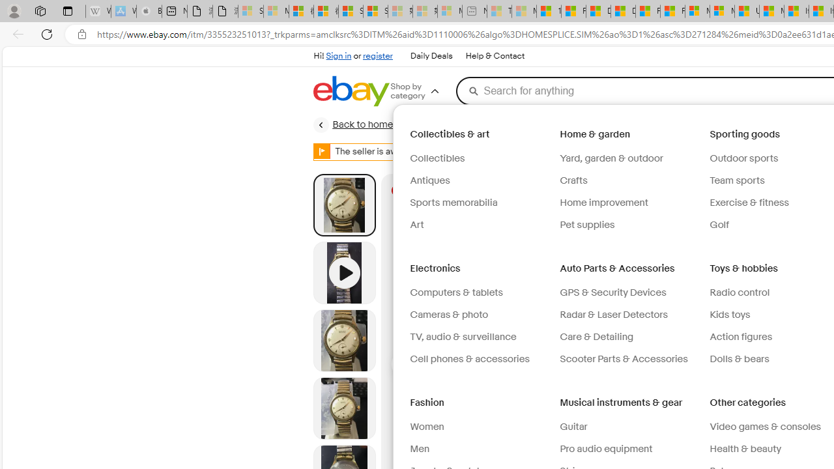  I want to click on Art, so click(417, 225).